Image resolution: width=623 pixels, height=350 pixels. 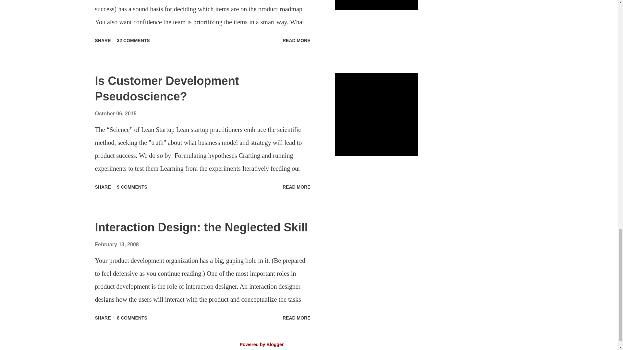 I want to click on February 13, 2008, so click(x=116, y=244).